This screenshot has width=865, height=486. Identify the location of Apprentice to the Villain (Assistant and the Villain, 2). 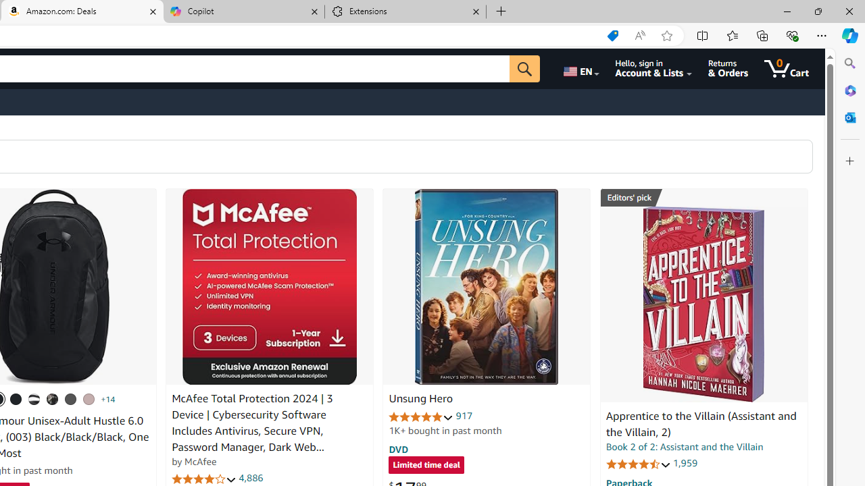
(703, 304).